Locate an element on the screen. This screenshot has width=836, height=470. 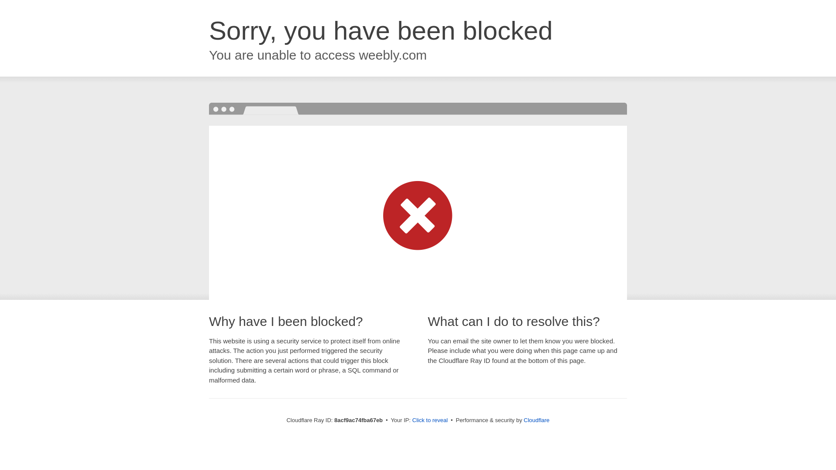
Cloudflare is located at coordinates (536, 420).